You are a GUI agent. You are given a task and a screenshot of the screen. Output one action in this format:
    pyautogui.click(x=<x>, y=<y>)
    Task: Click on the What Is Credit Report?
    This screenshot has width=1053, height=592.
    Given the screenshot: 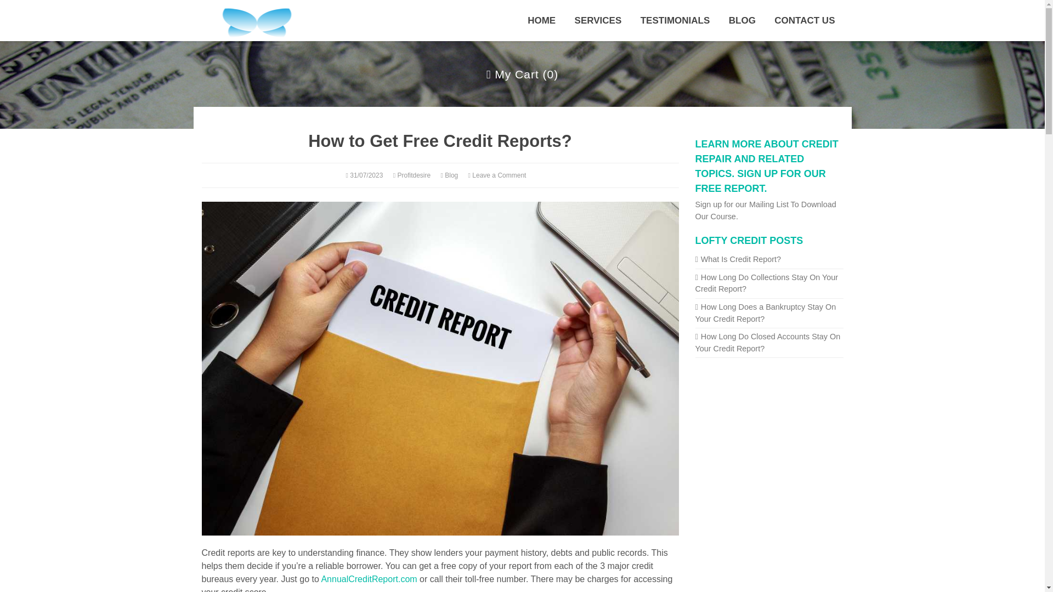 What is the action you would take?
    pyautogui.click(x=738, y=259)
    